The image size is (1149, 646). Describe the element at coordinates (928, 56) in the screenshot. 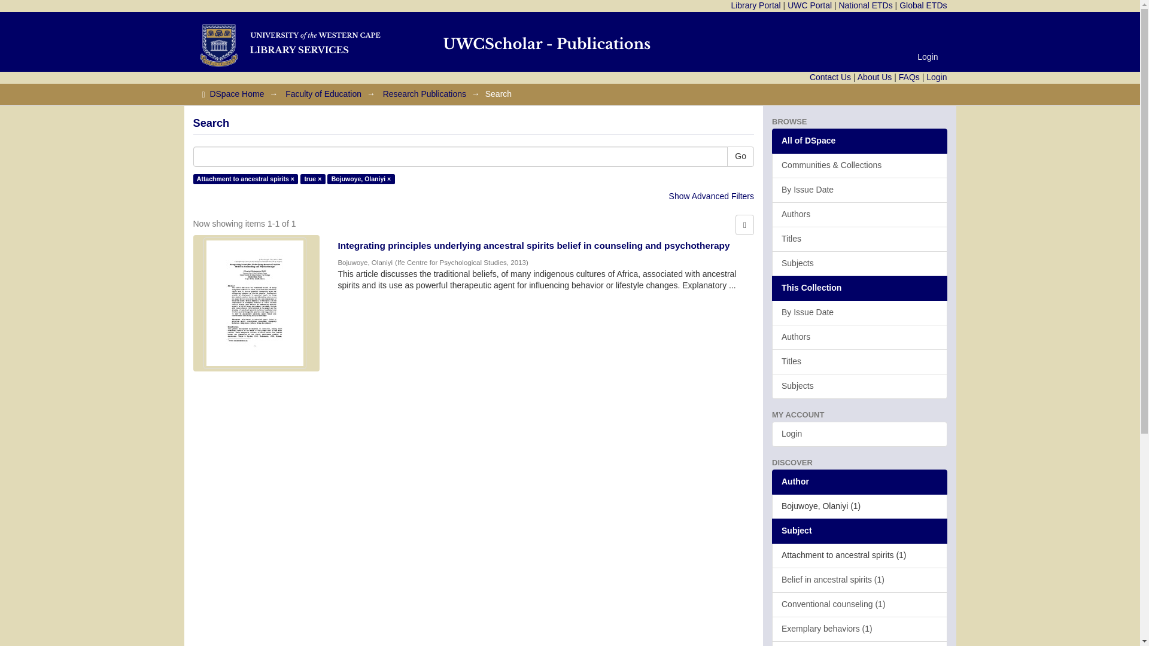

I see `Login` at that location.